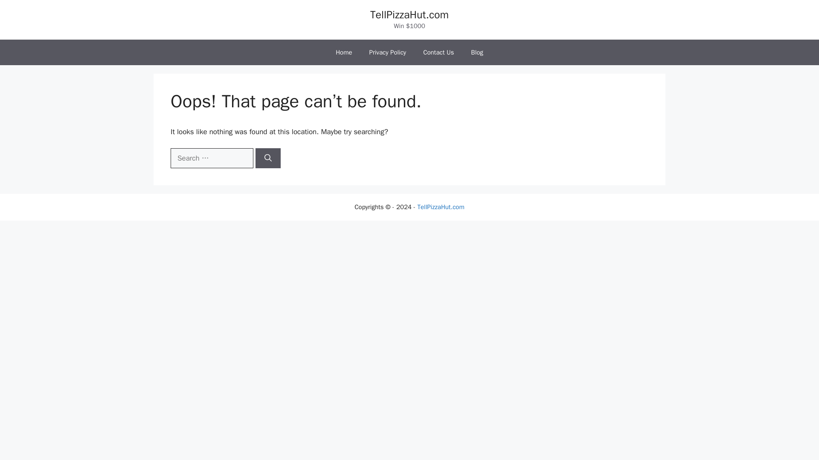 Image resolution: width=819 pixels, height=460 pixels. I want to click on TellPizzaHut.com, so click(409, 14).